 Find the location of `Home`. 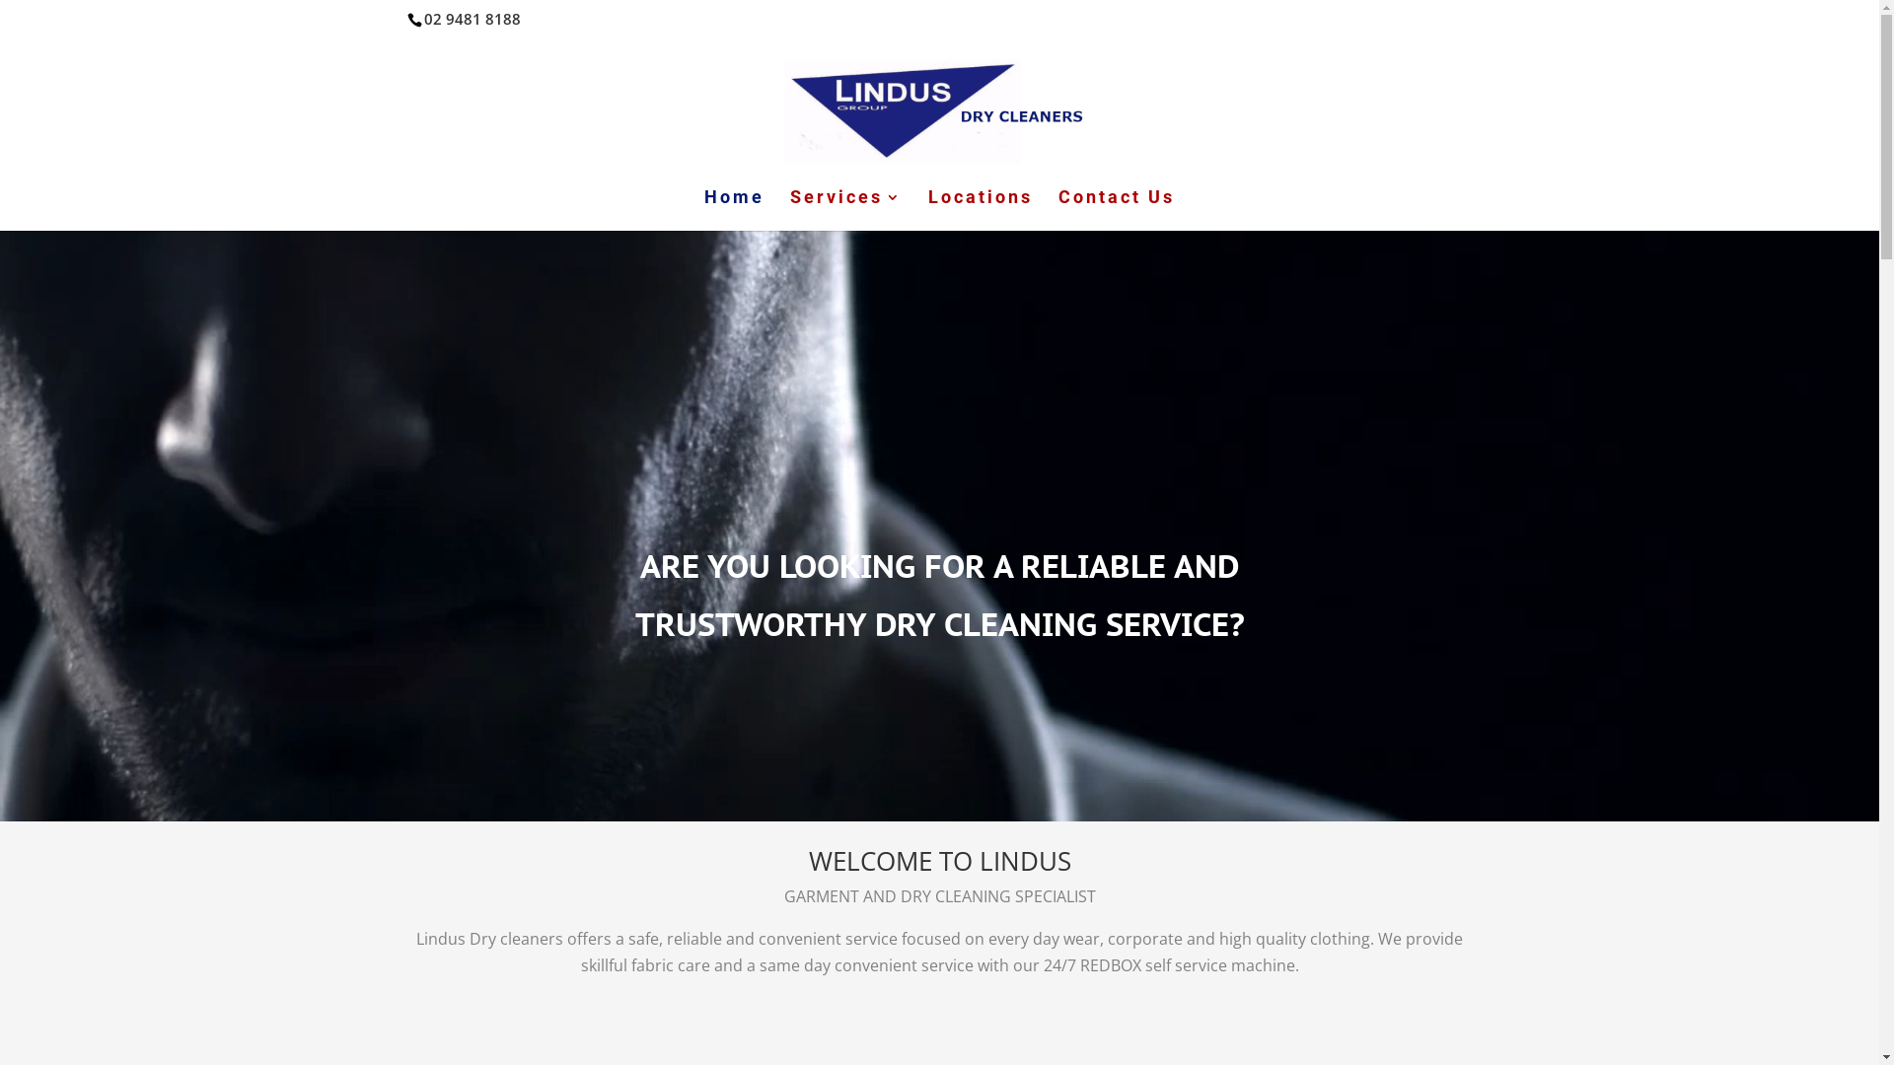

Home is located at coordinates (734, 209).